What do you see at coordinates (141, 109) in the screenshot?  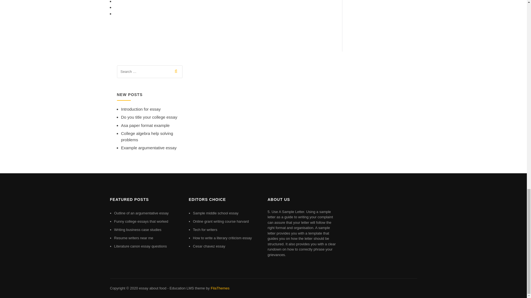 I see `Introduction for essay` at bounding box center [141, 109].